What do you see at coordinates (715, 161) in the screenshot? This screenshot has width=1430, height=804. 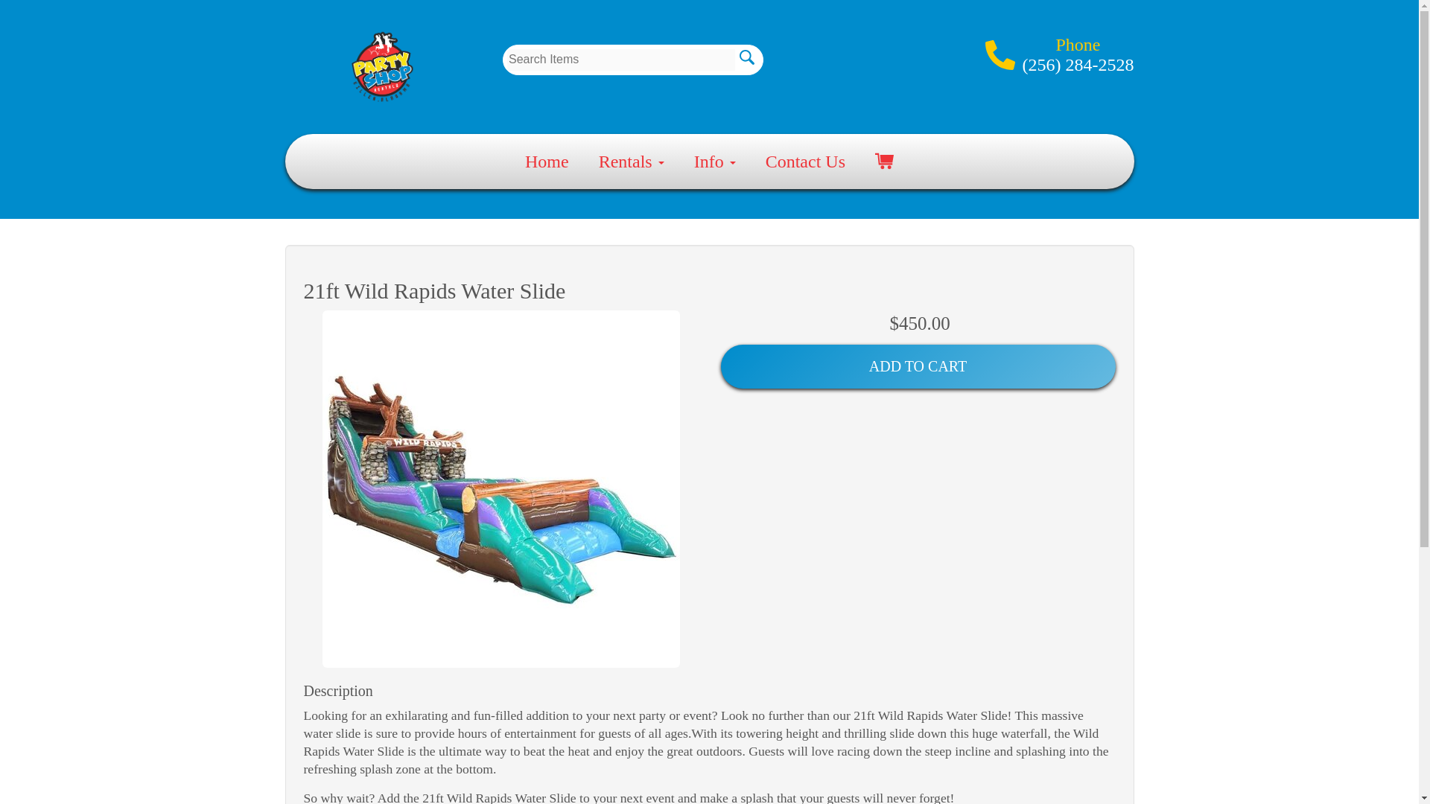 I see `Info` at bounding box center [715, 161].